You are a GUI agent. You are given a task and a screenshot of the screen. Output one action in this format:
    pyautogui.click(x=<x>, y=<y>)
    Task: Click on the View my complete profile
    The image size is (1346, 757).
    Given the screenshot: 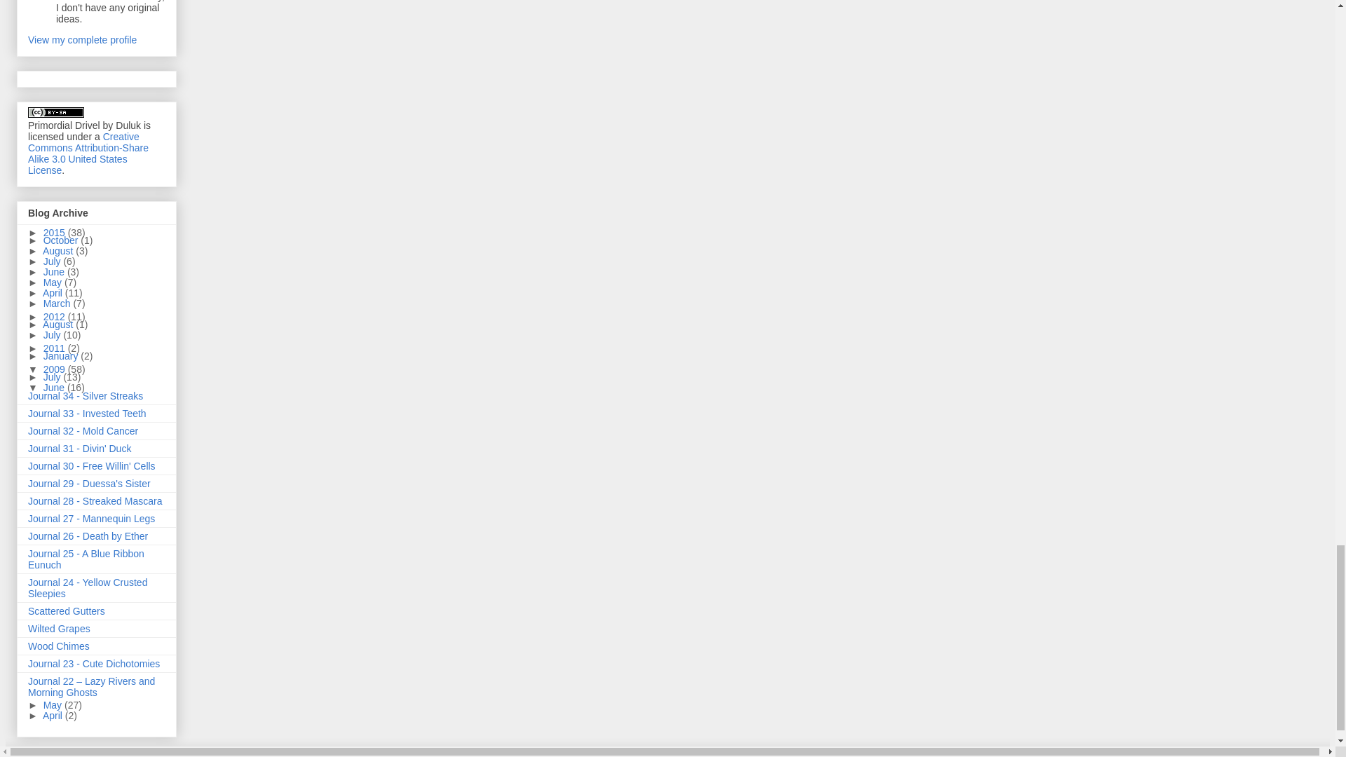 What is the action you would take?
    pyautogui.click(x=83, y=39)
    